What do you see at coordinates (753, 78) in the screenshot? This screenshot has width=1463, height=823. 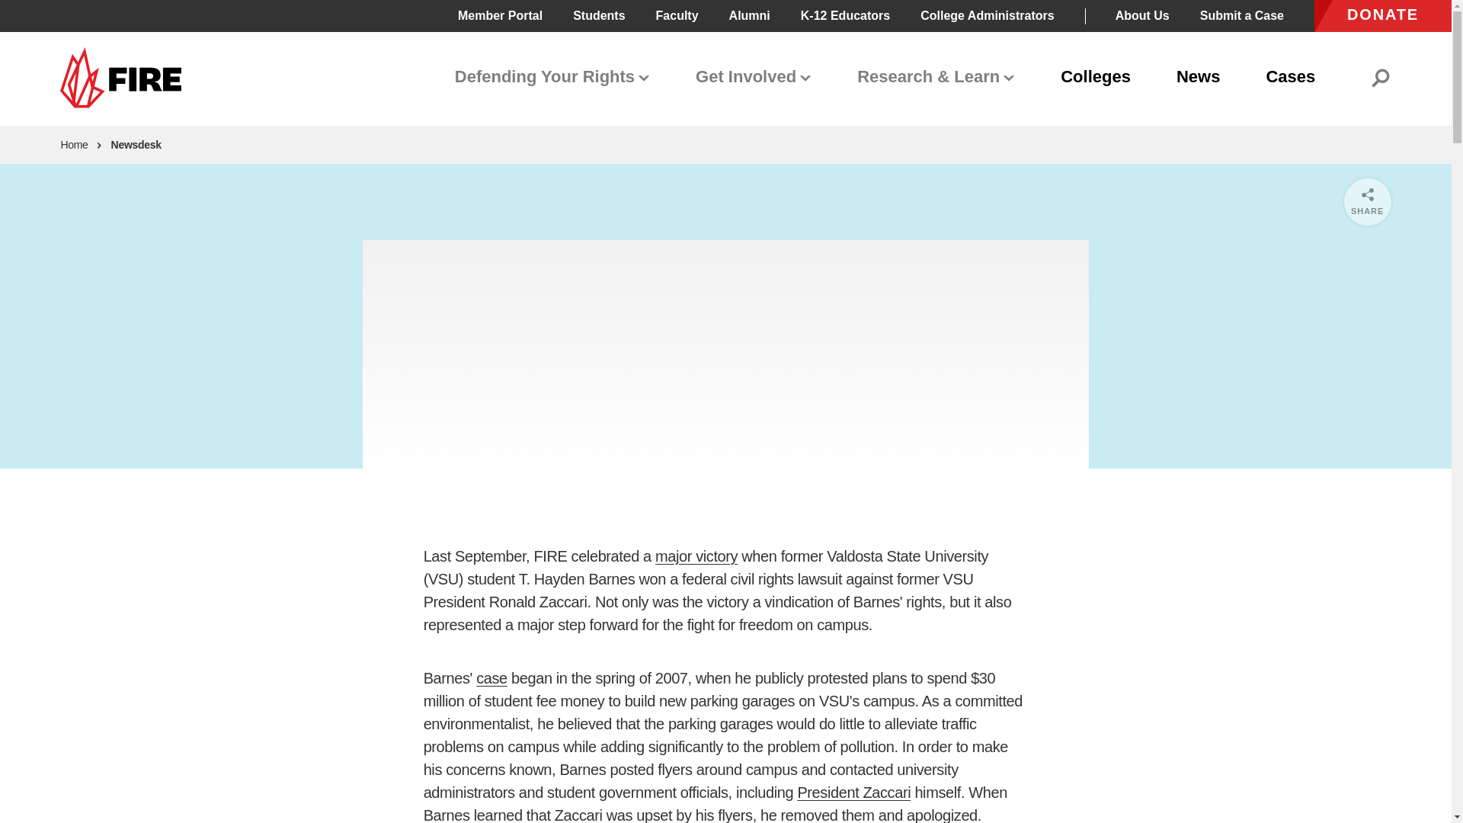 I see `Get Involved` at bounding box center [753, 78].